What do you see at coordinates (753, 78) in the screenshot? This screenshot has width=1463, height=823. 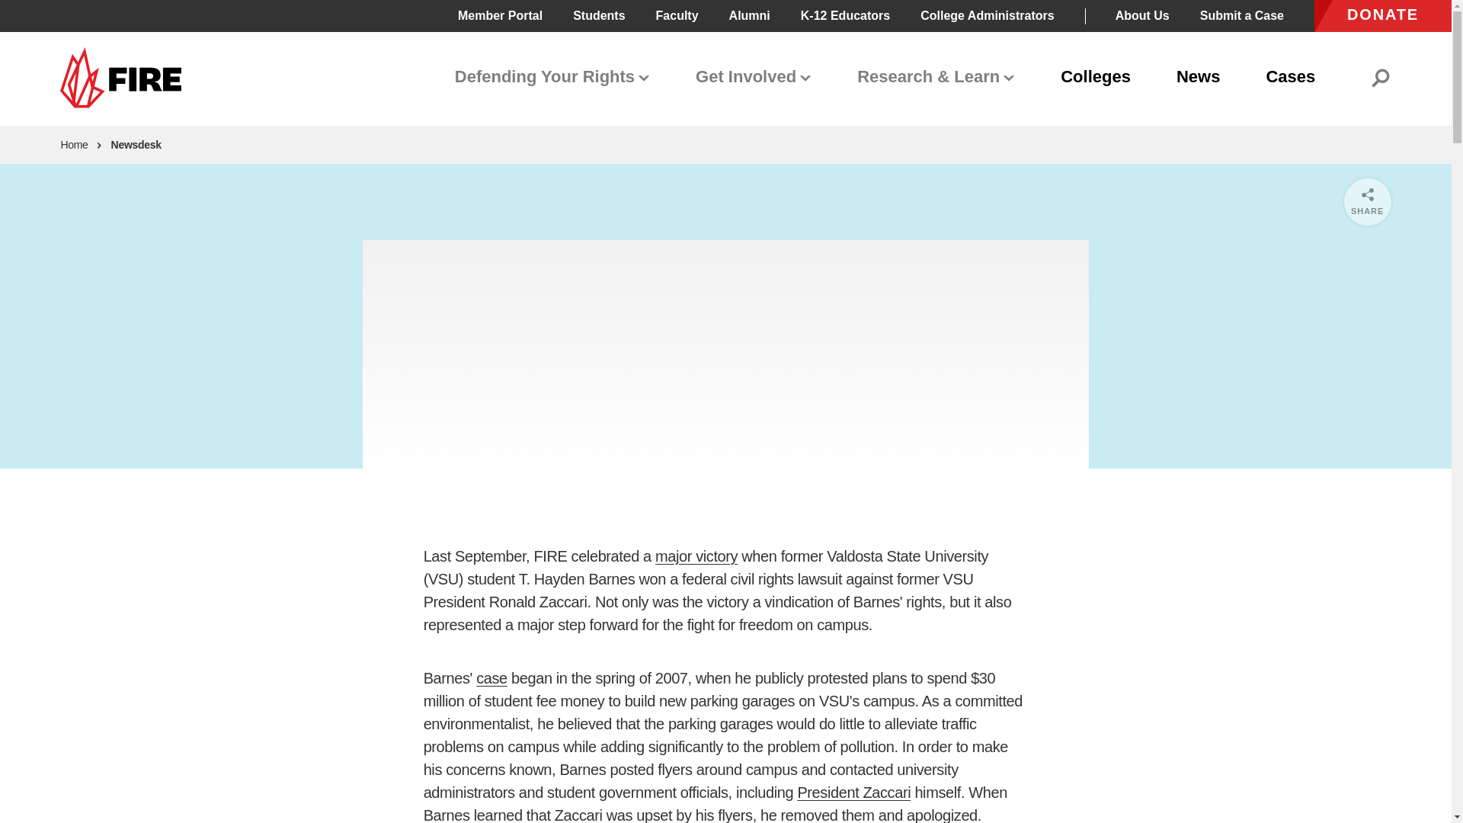 I see `Get Involved` at bounding box center [753, 78].